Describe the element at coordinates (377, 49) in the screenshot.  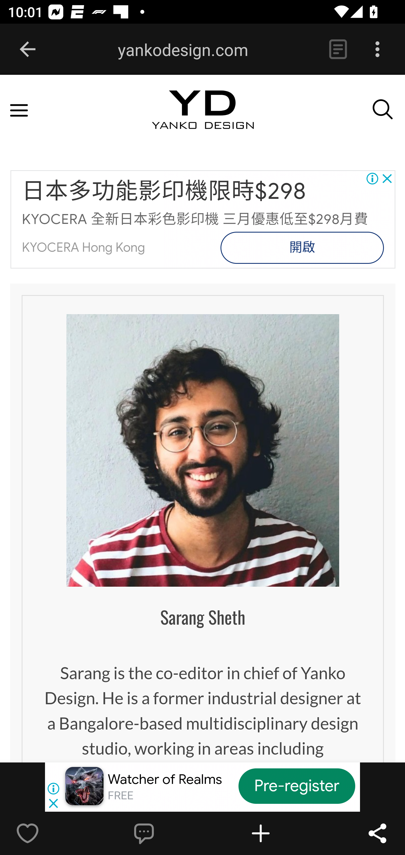
I see `Options` at that location.